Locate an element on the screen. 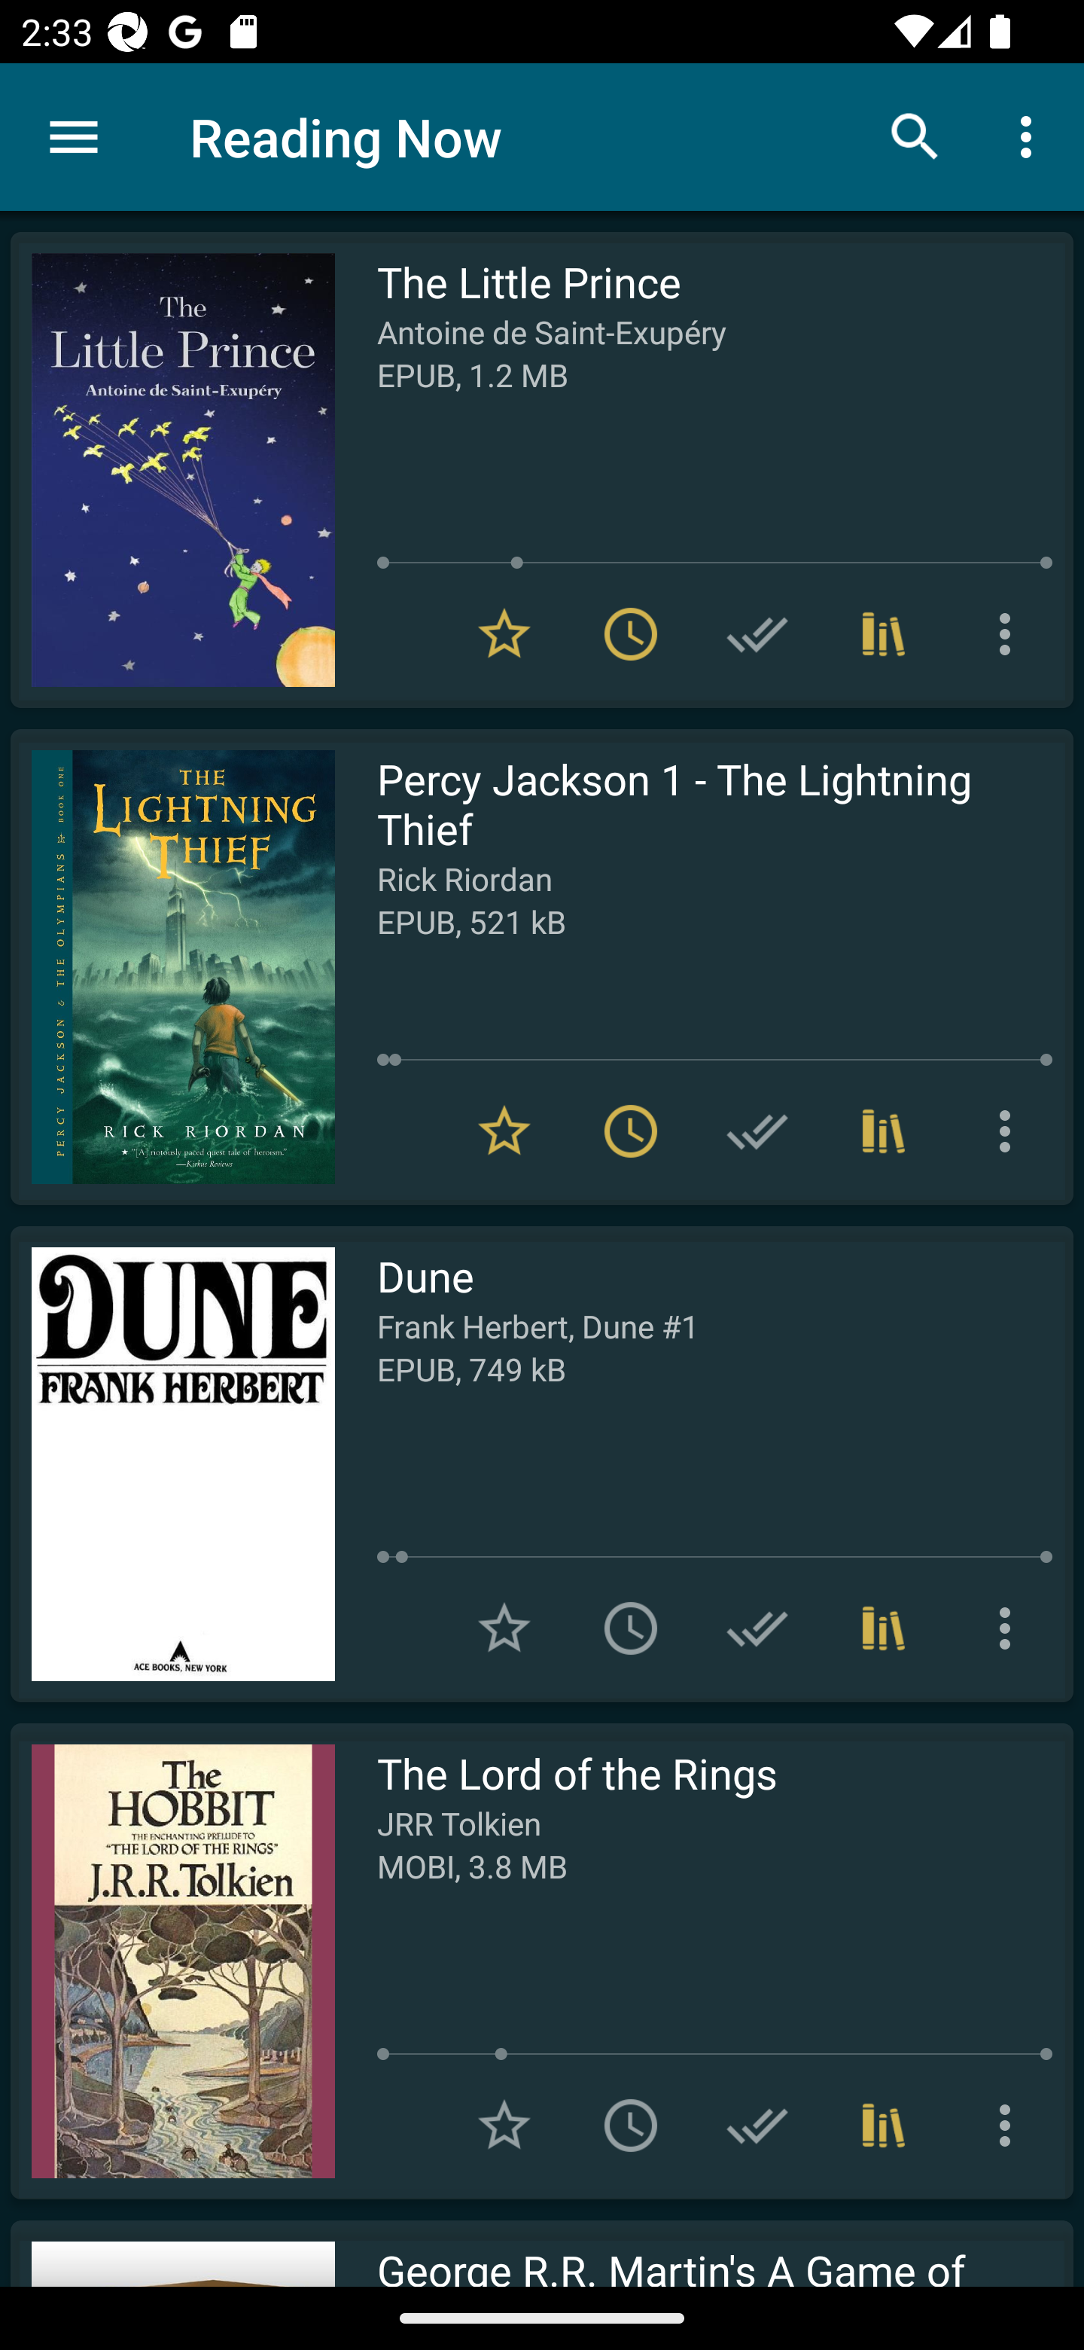  More options is located at coordinates (1010, 2126).